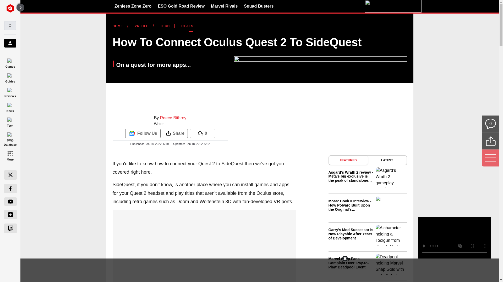 This screenshot has height=282, width=503. What do you see at coordinates (10, 77) in the screenshot?
I see `Guides` at bounding box center [10, 77].